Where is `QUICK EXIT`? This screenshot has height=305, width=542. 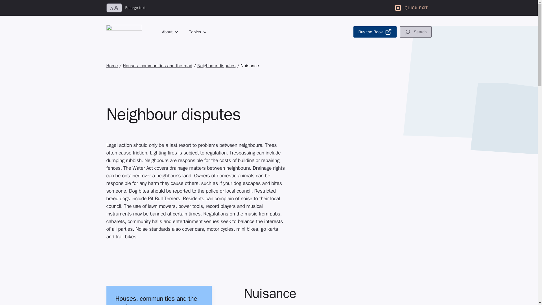 QUICK EXIT is located at coordinates (411, 8).